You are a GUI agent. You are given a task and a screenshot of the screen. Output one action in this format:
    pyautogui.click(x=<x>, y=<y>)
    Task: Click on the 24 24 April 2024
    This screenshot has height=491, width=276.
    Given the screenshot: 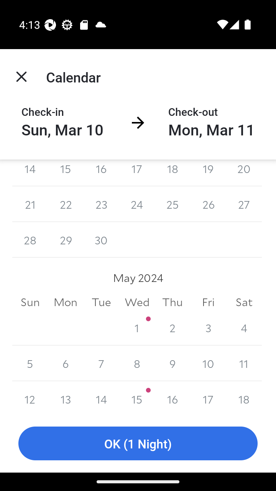 What is the action you would take?
    pyautogui.click(x=137, y=204)
    